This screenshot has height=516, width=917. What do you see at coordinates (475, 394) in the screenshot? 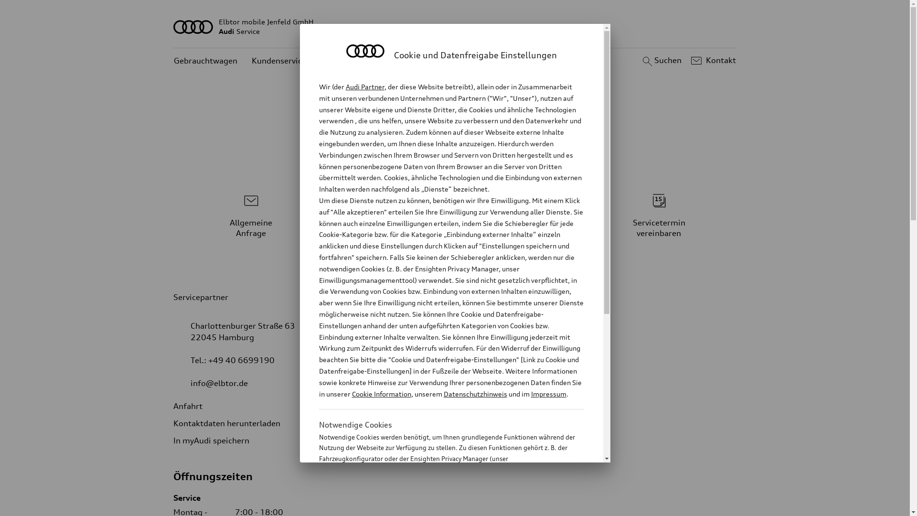
I see `Datenschutzhinweis` at bounding box center [475, 394].